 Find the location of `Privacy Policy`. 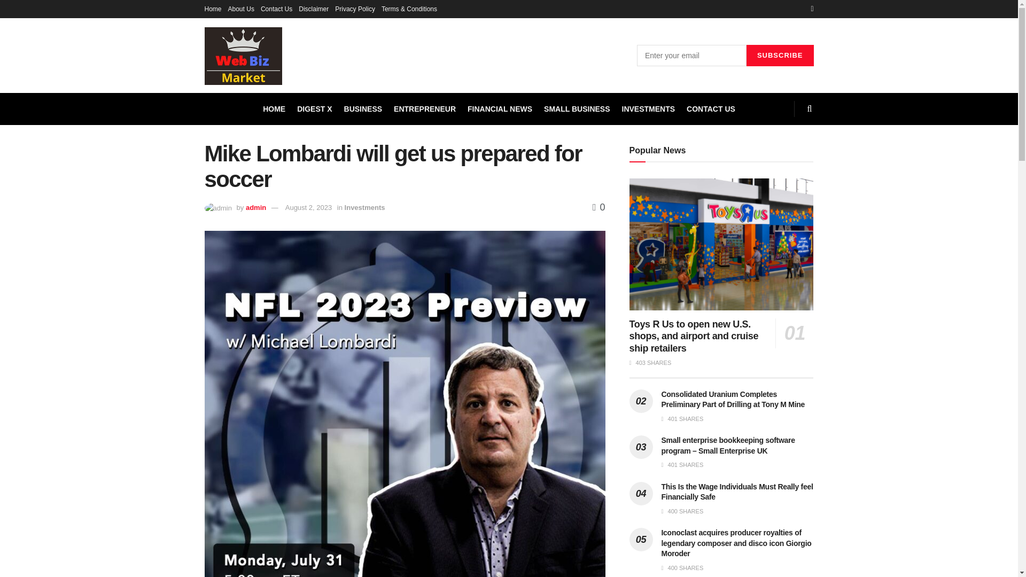

Privacy Policy is located at coordinates (355, 9).